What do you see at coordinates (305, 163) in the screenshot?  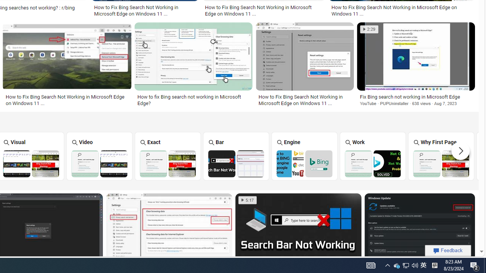 I see `Bing Search Engine Not Working` at bounding box center [305, 163].